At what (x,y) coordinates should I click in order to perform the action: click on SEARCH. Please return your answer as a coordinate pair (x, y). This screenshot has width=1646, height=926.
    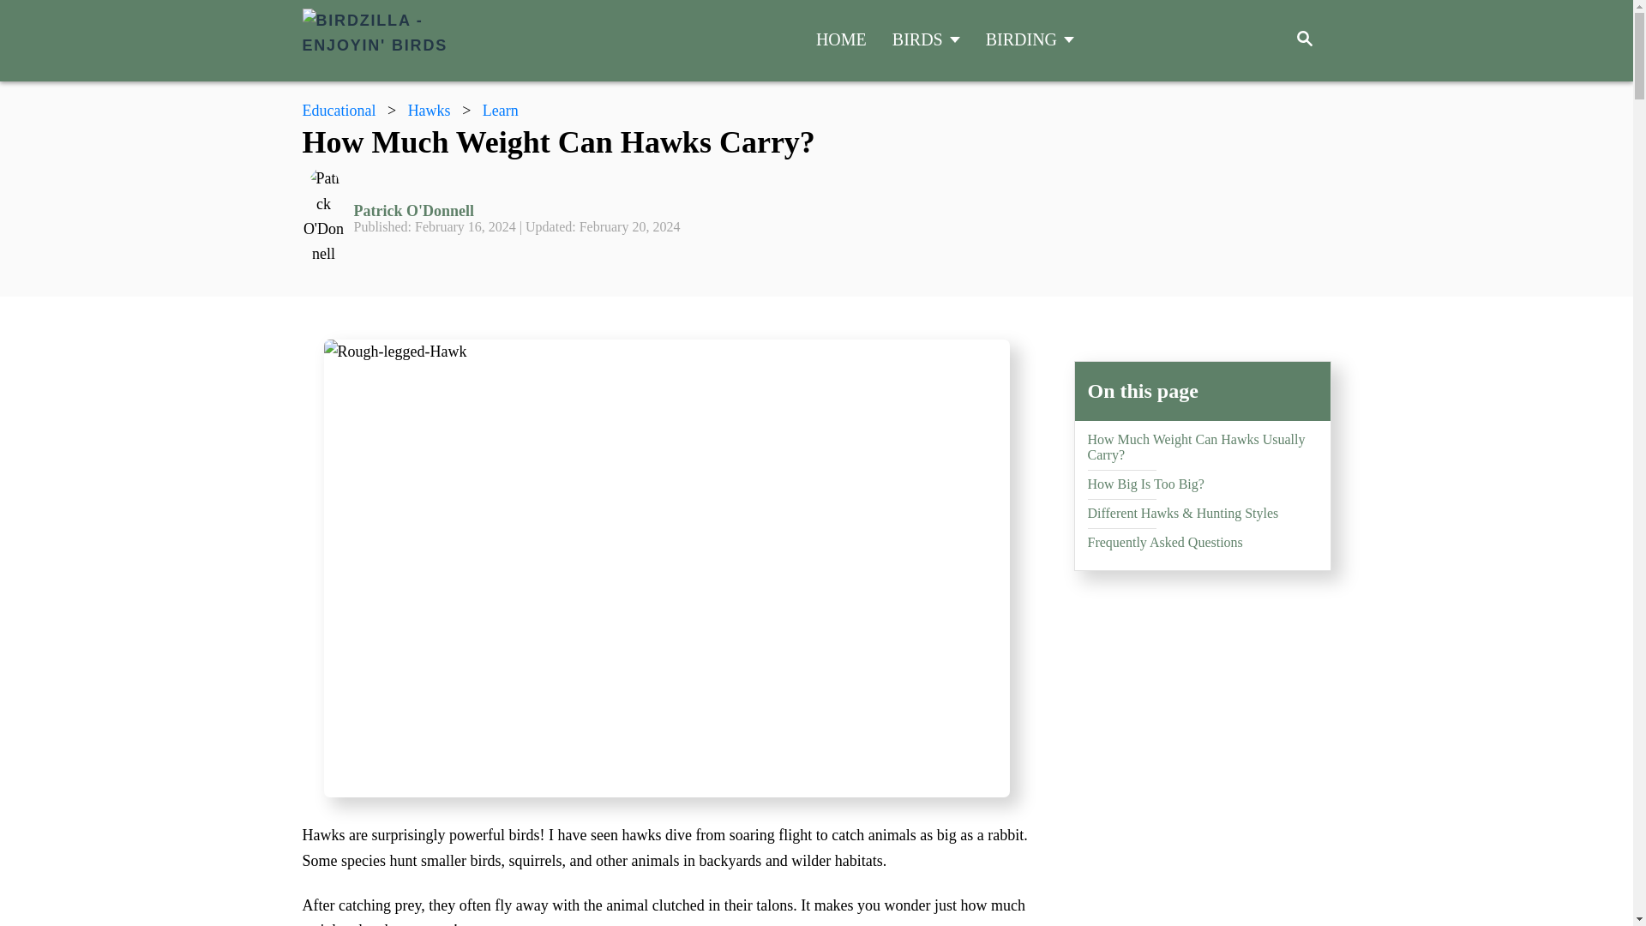
    Looking at the image, I should click on (1304, 40).